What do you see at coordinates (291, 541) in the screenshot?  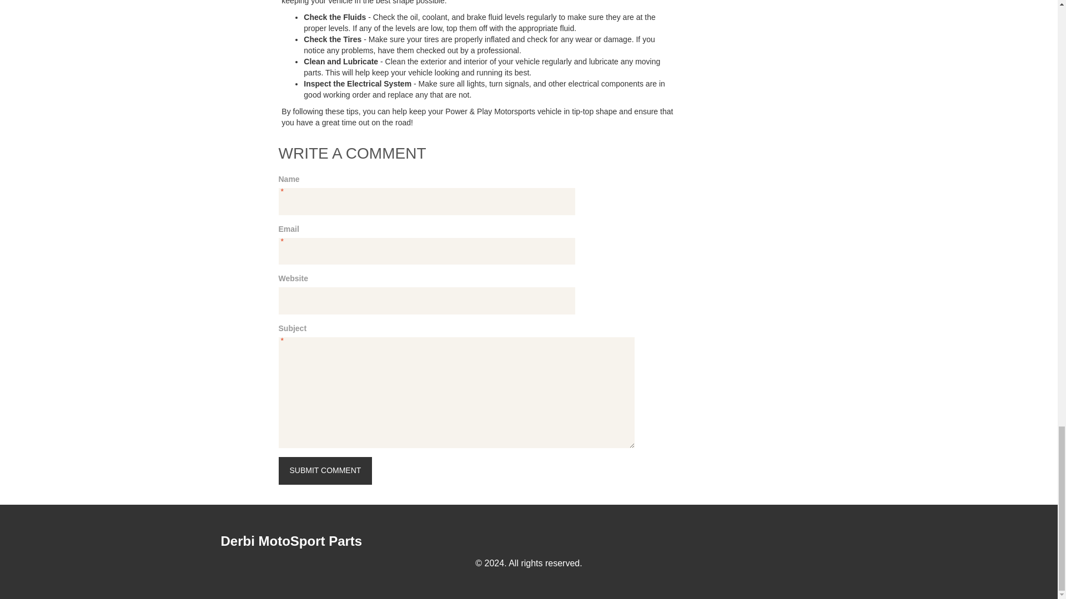 I see `Derbi MotoSport Parts` at bounding box center [291, 541].